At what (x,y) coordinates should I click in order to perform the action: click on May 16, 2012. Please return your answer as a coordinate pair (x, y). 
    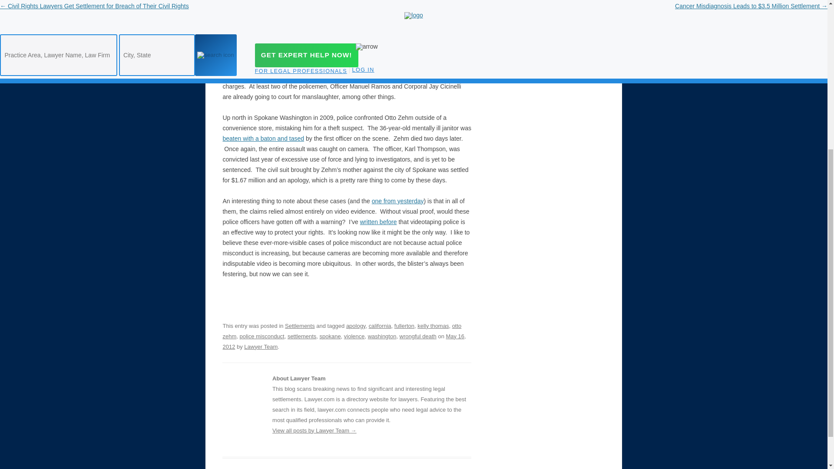
    Looking at the image, I should click on (344, 341).